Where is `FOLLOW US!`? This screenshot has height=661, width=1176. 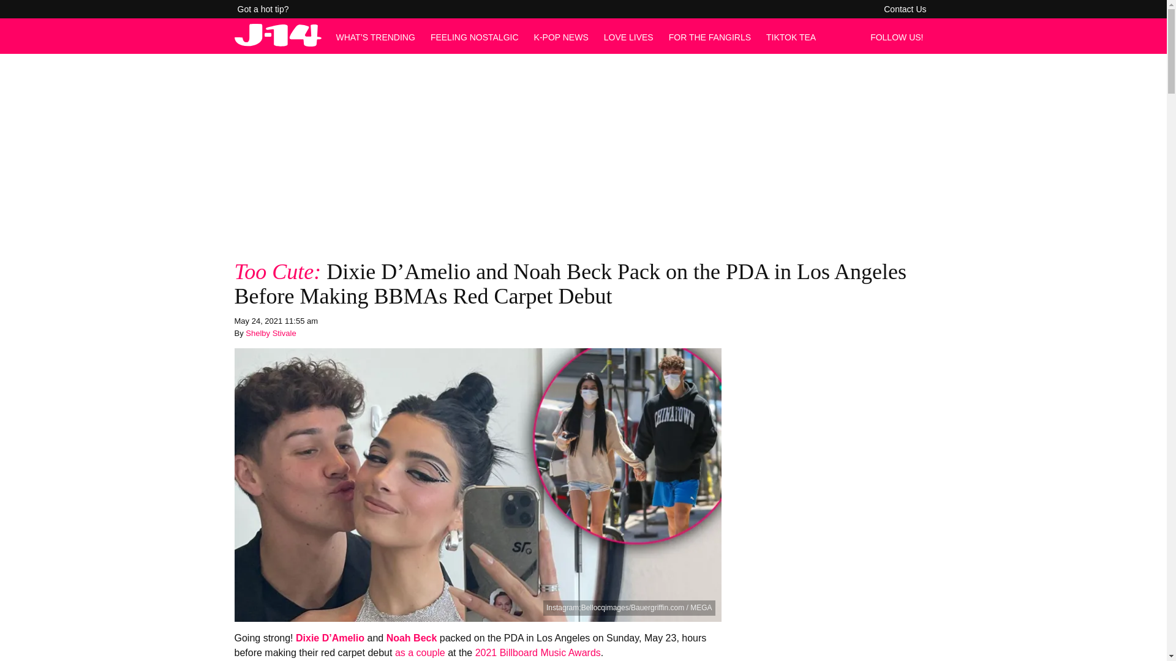
FOLLOW US! is located at coordinates (900, 37).